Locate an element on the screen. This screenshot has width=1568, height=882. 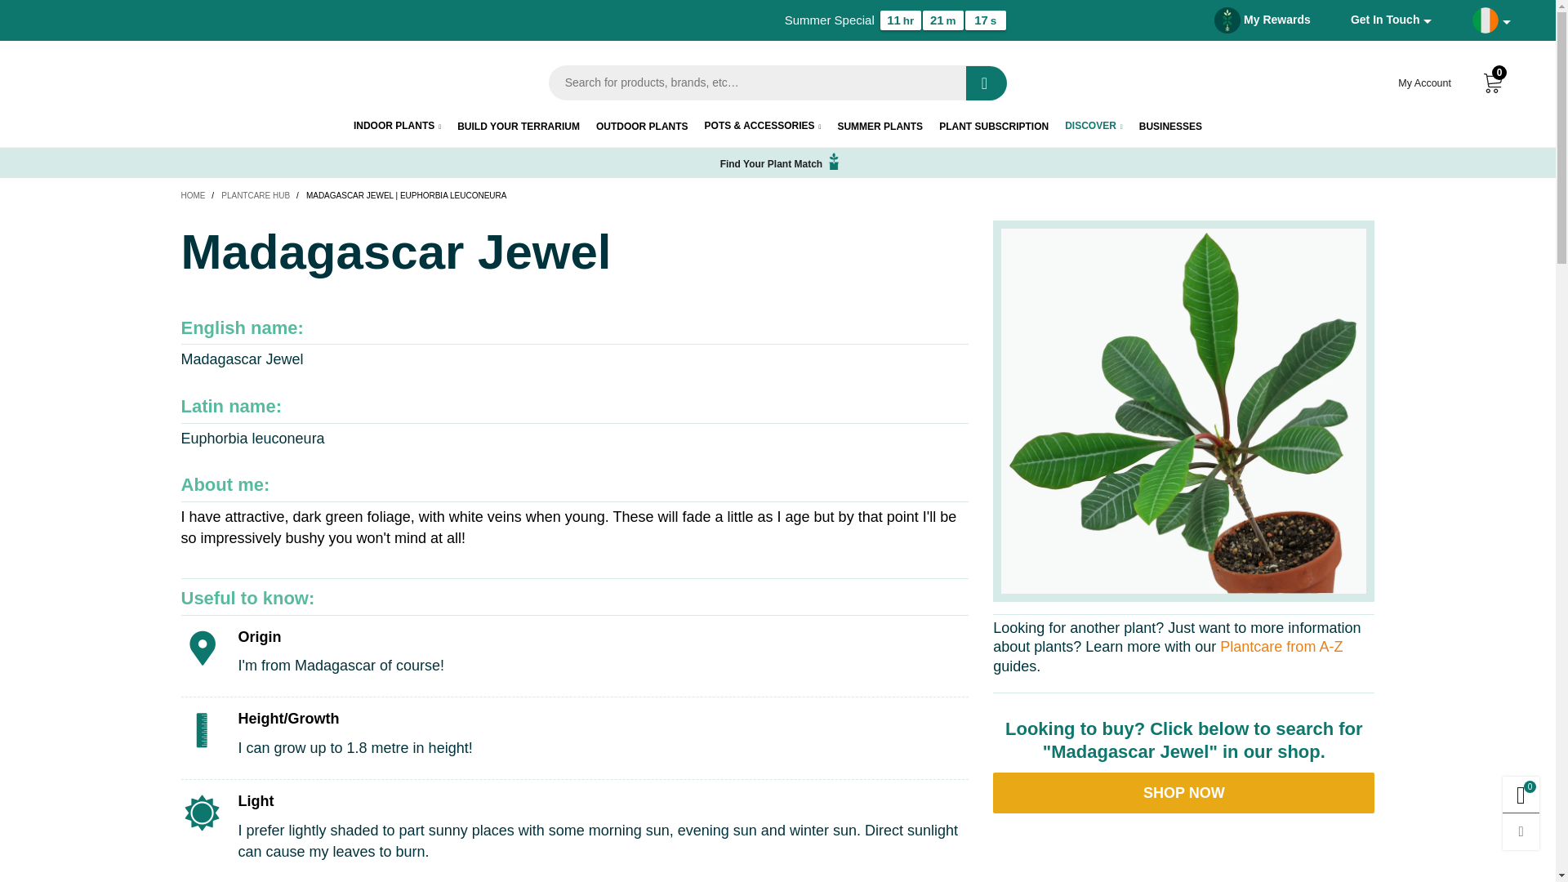
Businesses  is located at coordinates (1171, 127).